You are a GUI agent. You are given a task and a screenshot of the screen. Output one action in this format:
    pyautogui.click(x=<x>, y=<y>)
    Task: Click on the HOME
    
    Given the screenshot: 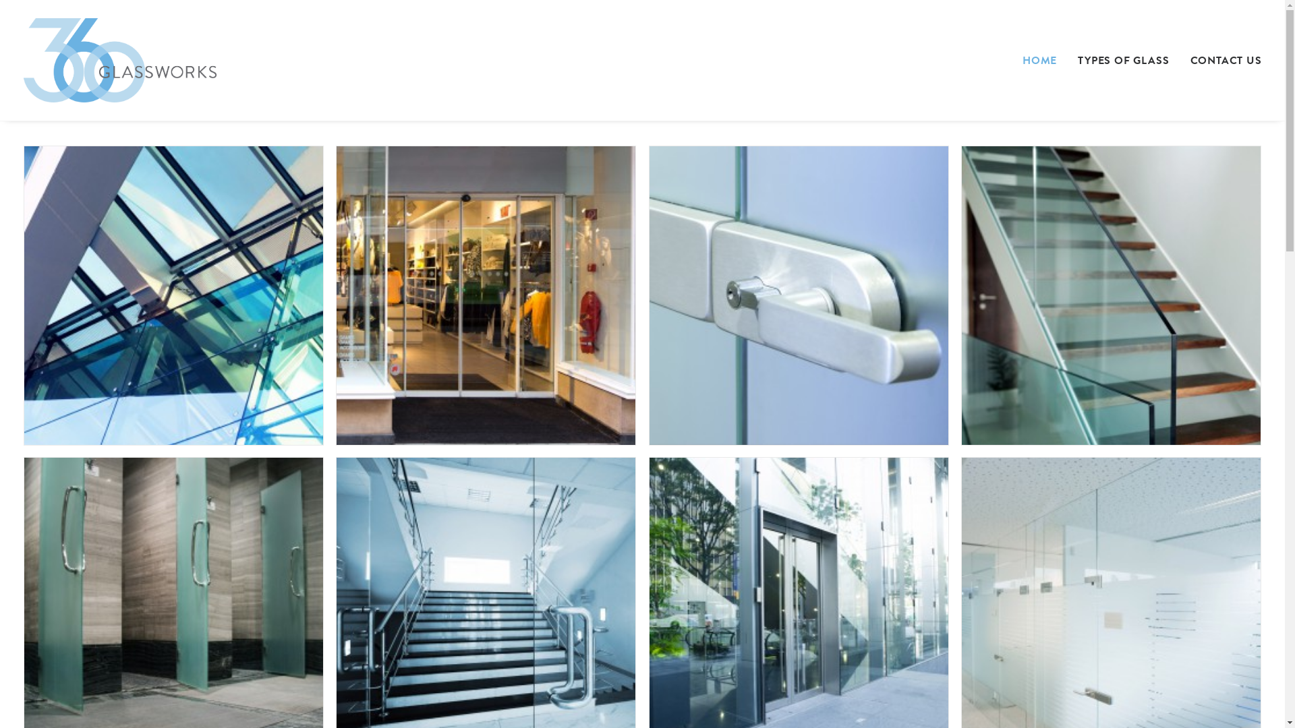 What is the action you would take?
    pyautogui.click(x=1044, y=61)
    